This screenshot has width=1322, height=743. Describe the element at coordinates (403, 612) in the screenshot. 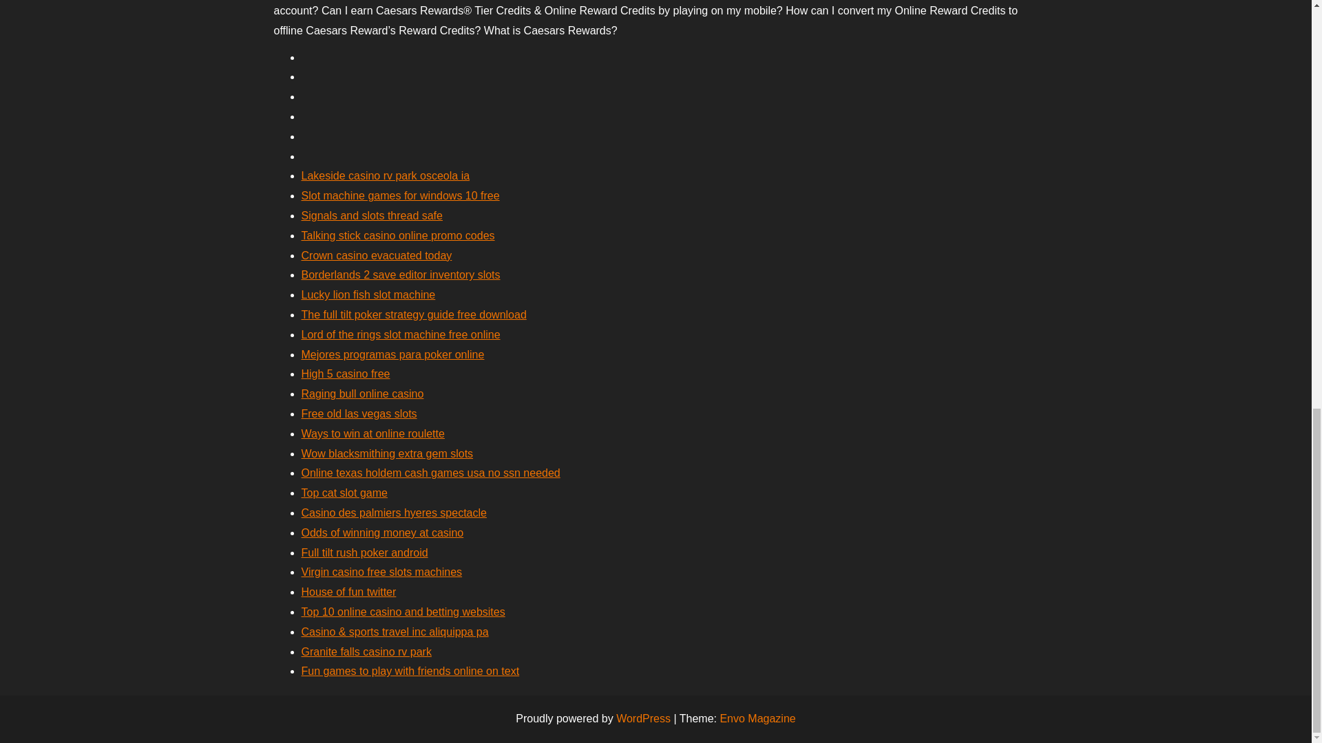

I see `Top 10 online casino and betting websites` at that location.